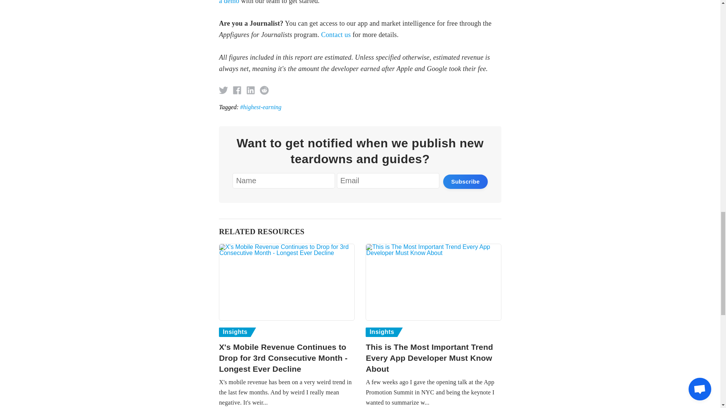 This screenshot has width=726, height=408. What do you see at coordinates (250, 90) in the screenshot?
I see `Share this article on LinkedIn` at bounding box center [250, 90].